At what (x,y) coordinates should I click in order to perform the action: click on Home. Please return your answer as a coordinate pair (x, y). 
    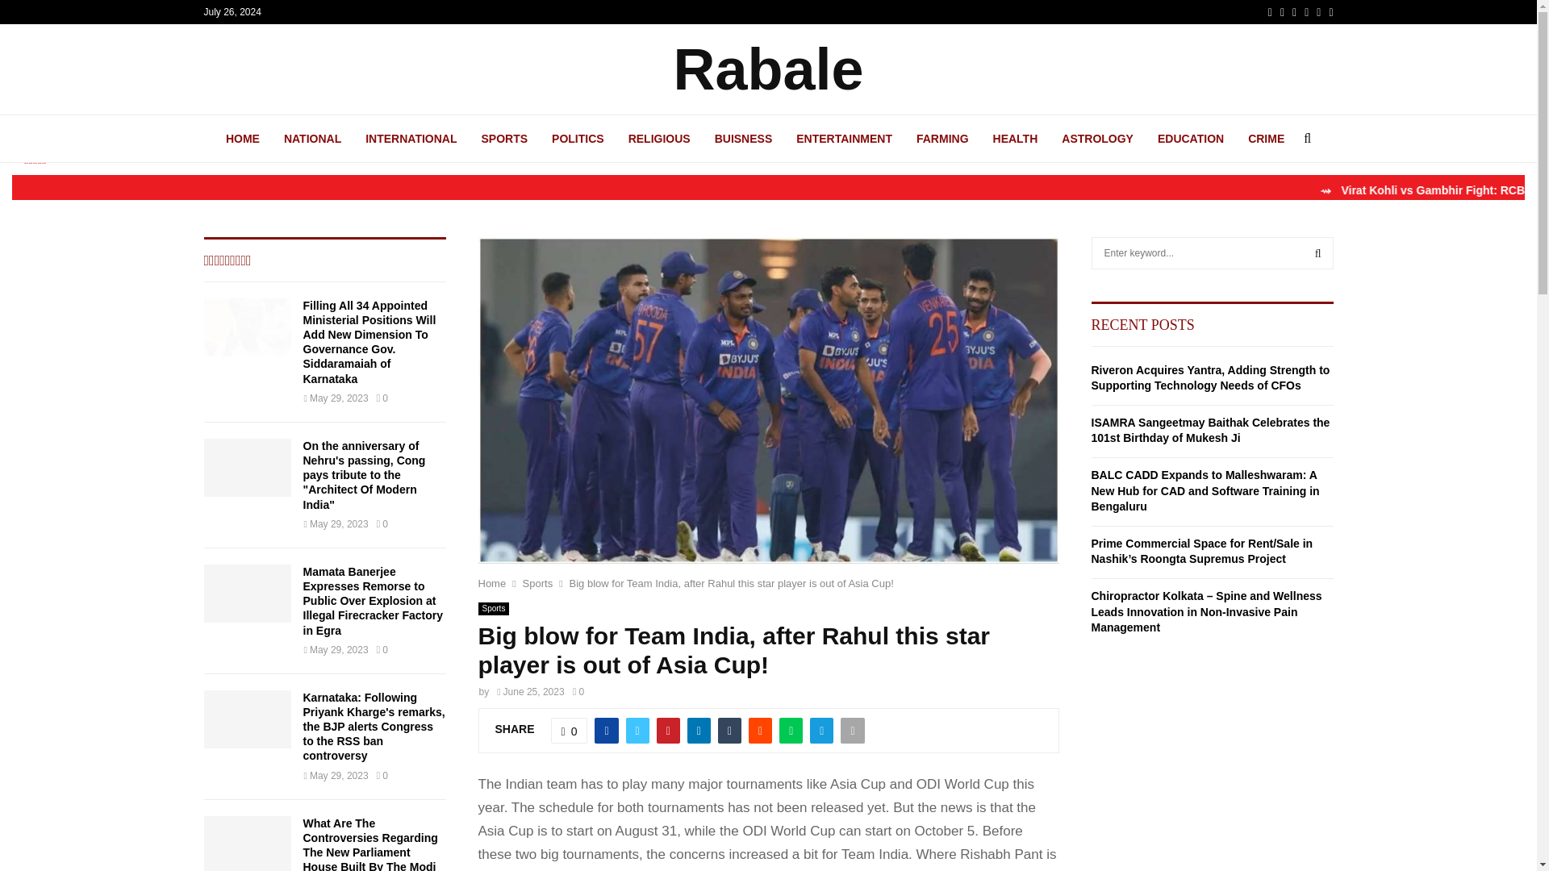
    Looking at the image, I should click on (491, 584).